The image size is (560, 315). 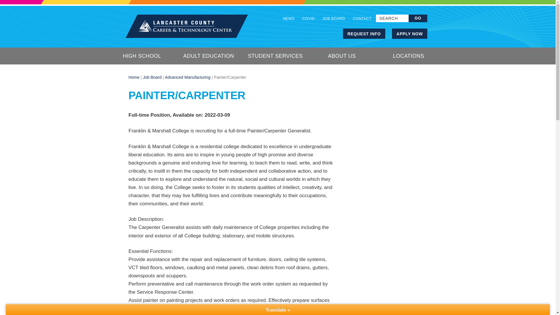 What do you see at coordinates (309, 20) in the screenshot?
I see `COVID` at bounding box center [309, 20].